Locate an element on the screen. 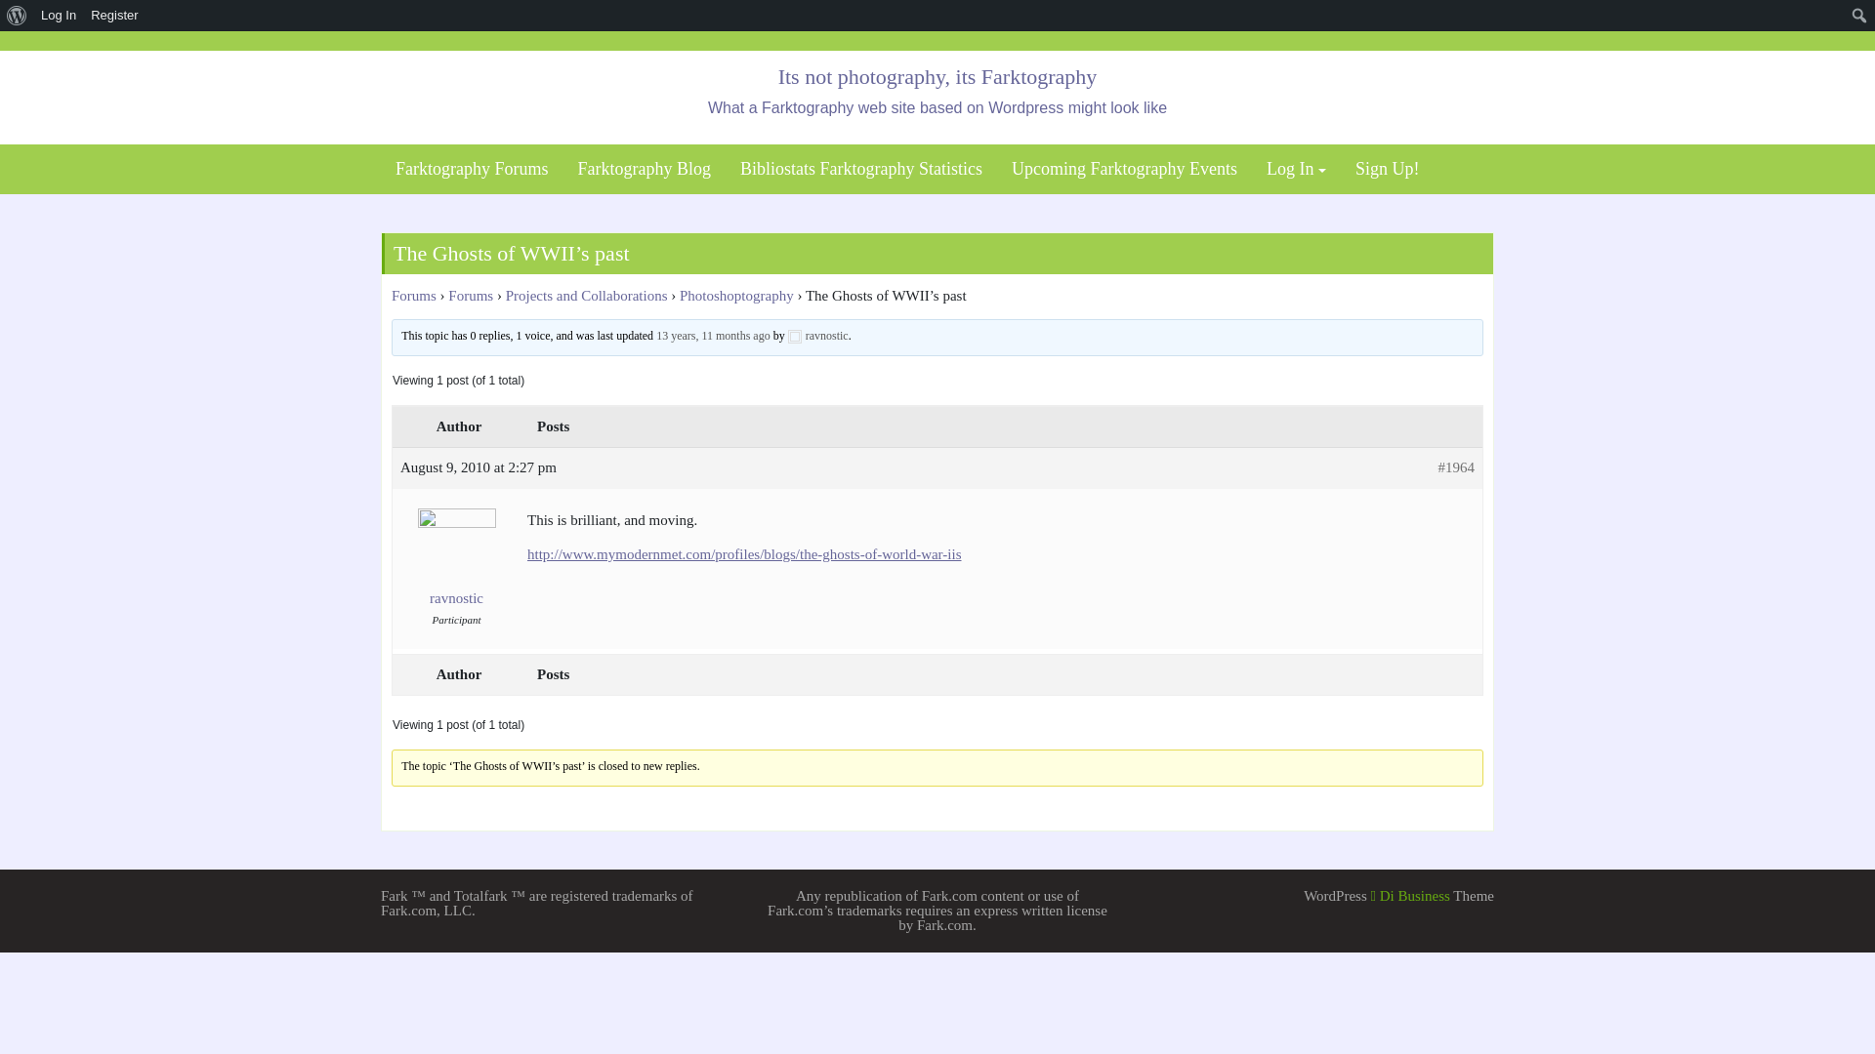  ravnostic is located at coordinates (818, 336).